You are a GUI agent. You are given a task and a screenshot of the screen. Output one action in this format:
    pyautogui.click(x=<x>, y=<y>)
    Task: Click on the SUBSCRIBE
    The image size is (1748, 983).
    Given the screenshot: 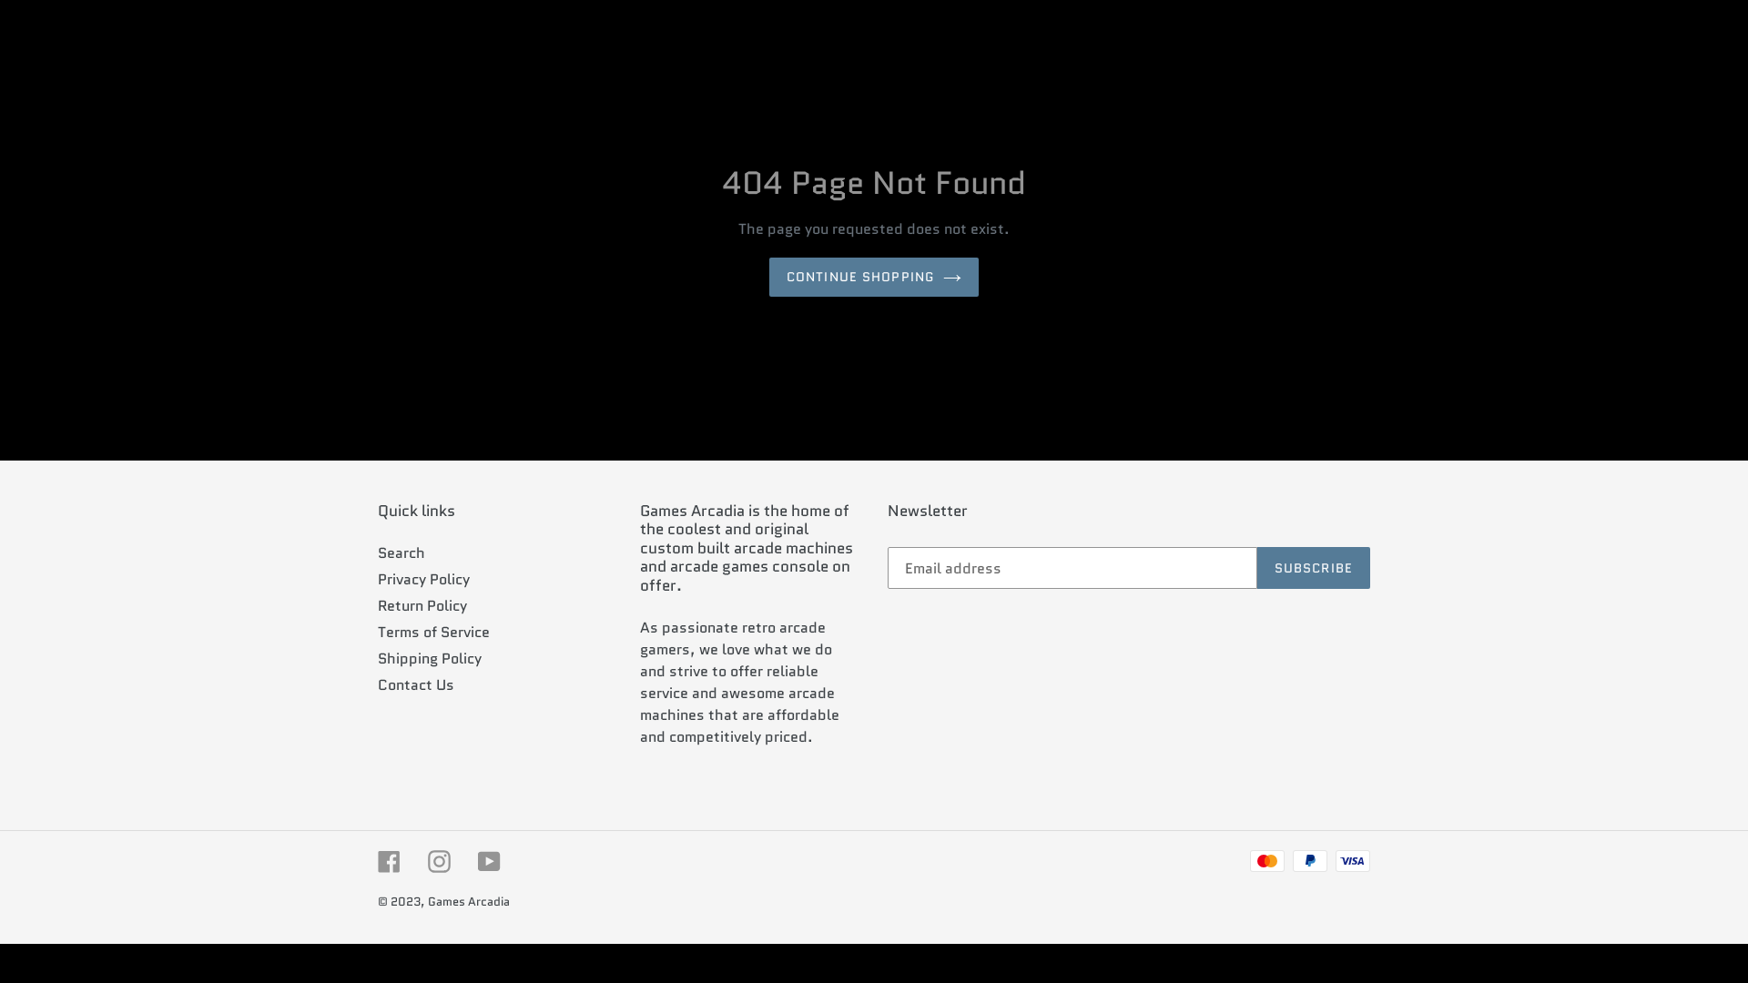 What is the action you would take?
    pyautogui.click(x=1314, y=568)
    